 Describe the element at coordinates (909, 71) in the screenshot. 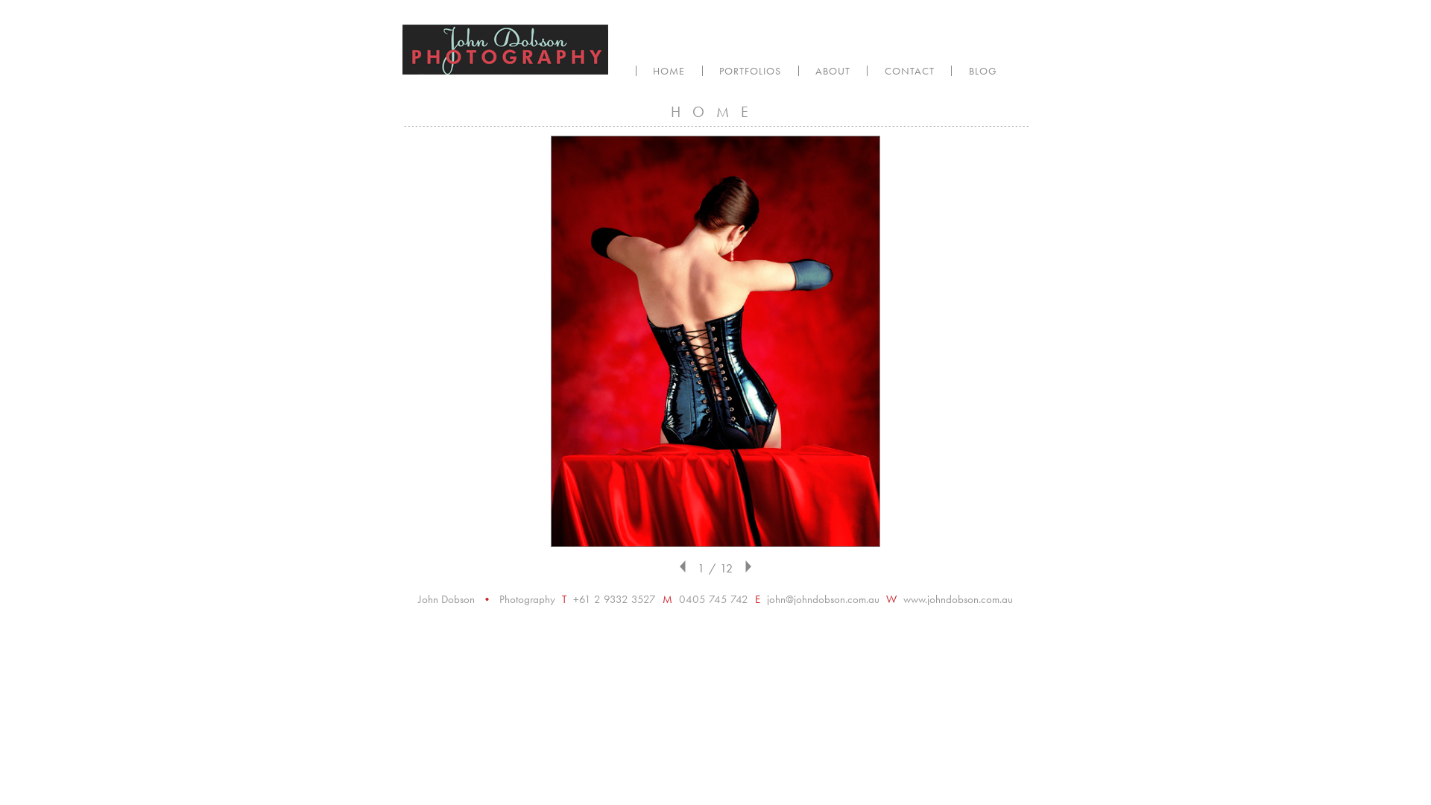

I see `CONTACT` at that location.